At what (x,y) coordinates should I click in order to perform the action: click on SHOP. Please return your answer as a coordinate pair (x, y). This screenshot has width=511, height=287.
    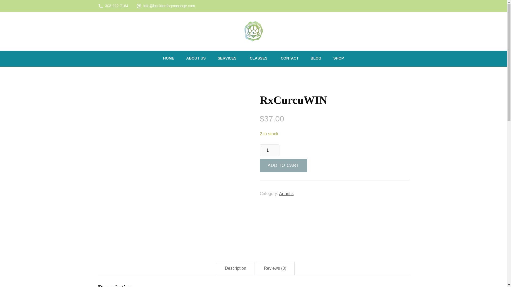
    Looking at the image, I should click on (339, 58).